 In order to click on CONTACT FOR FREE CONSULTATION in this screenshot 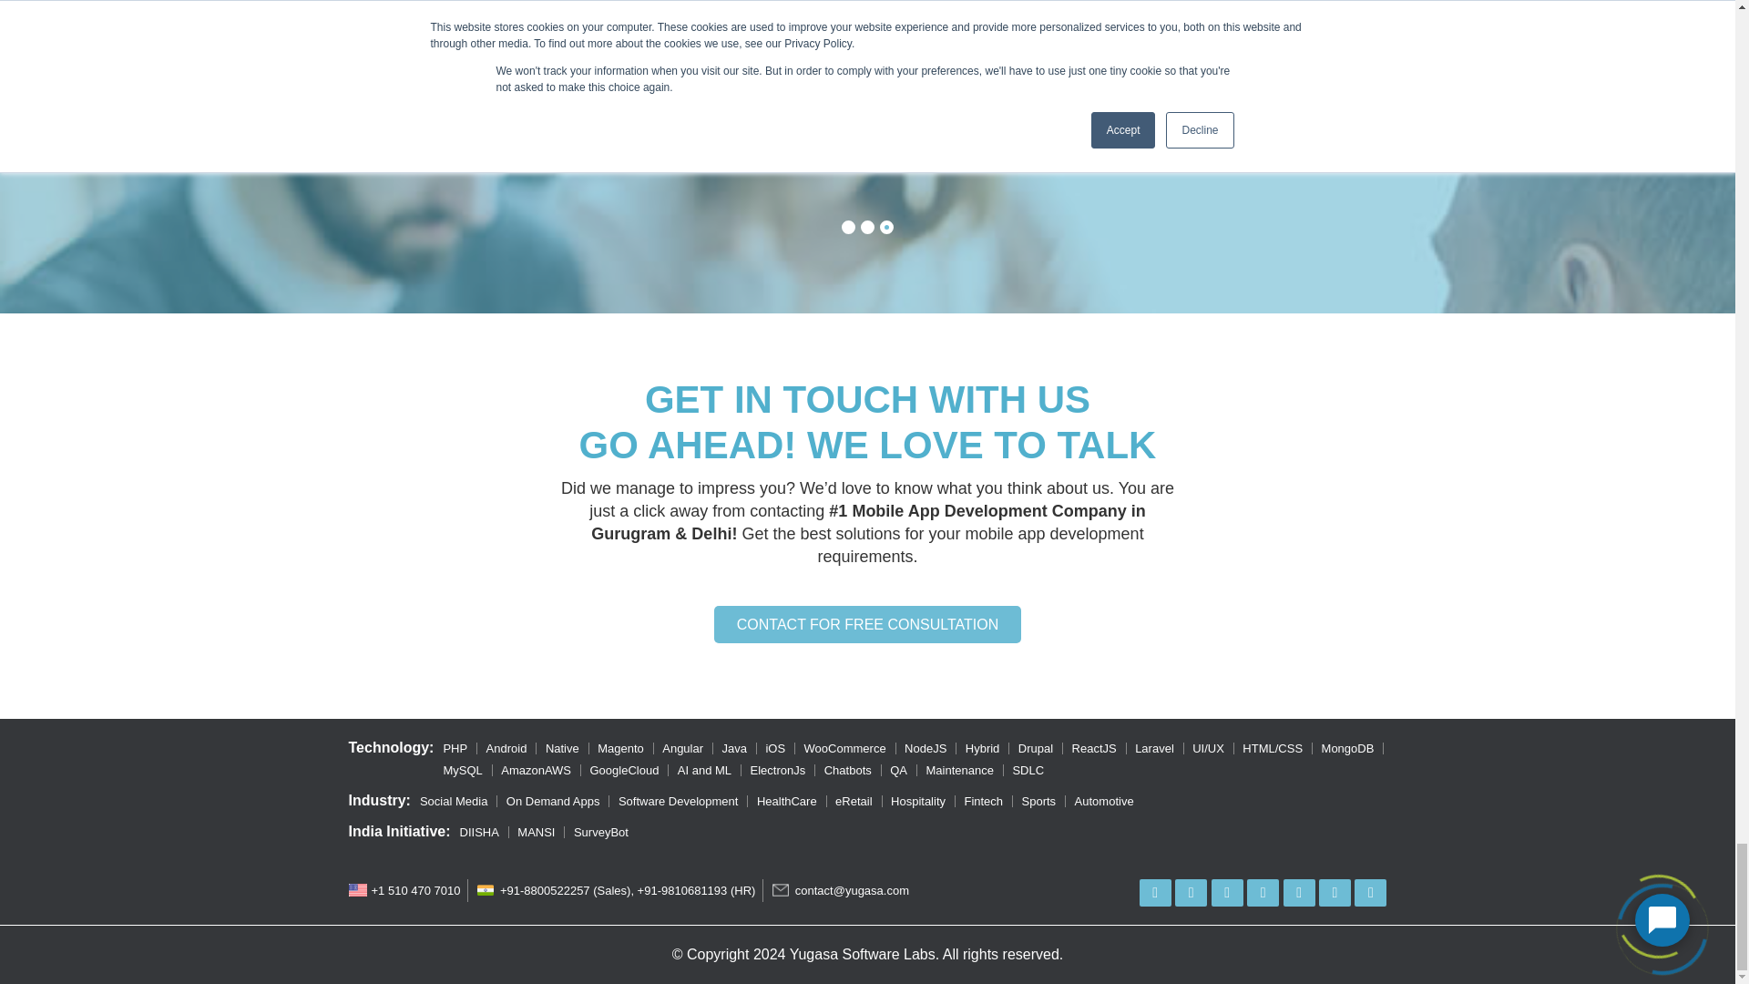, I will do `click(867, 625)`.